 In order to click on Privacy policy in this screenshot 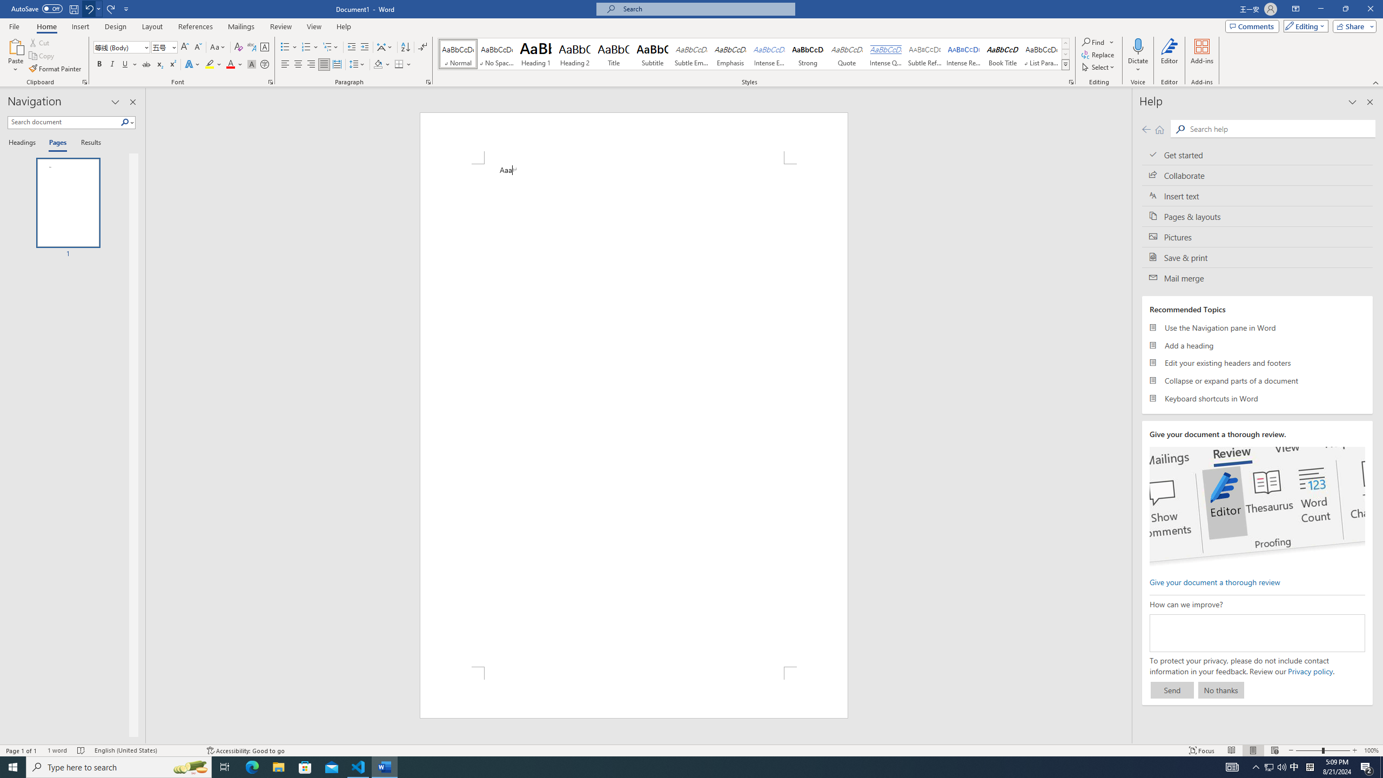, I will do `click(1310, 671)`.